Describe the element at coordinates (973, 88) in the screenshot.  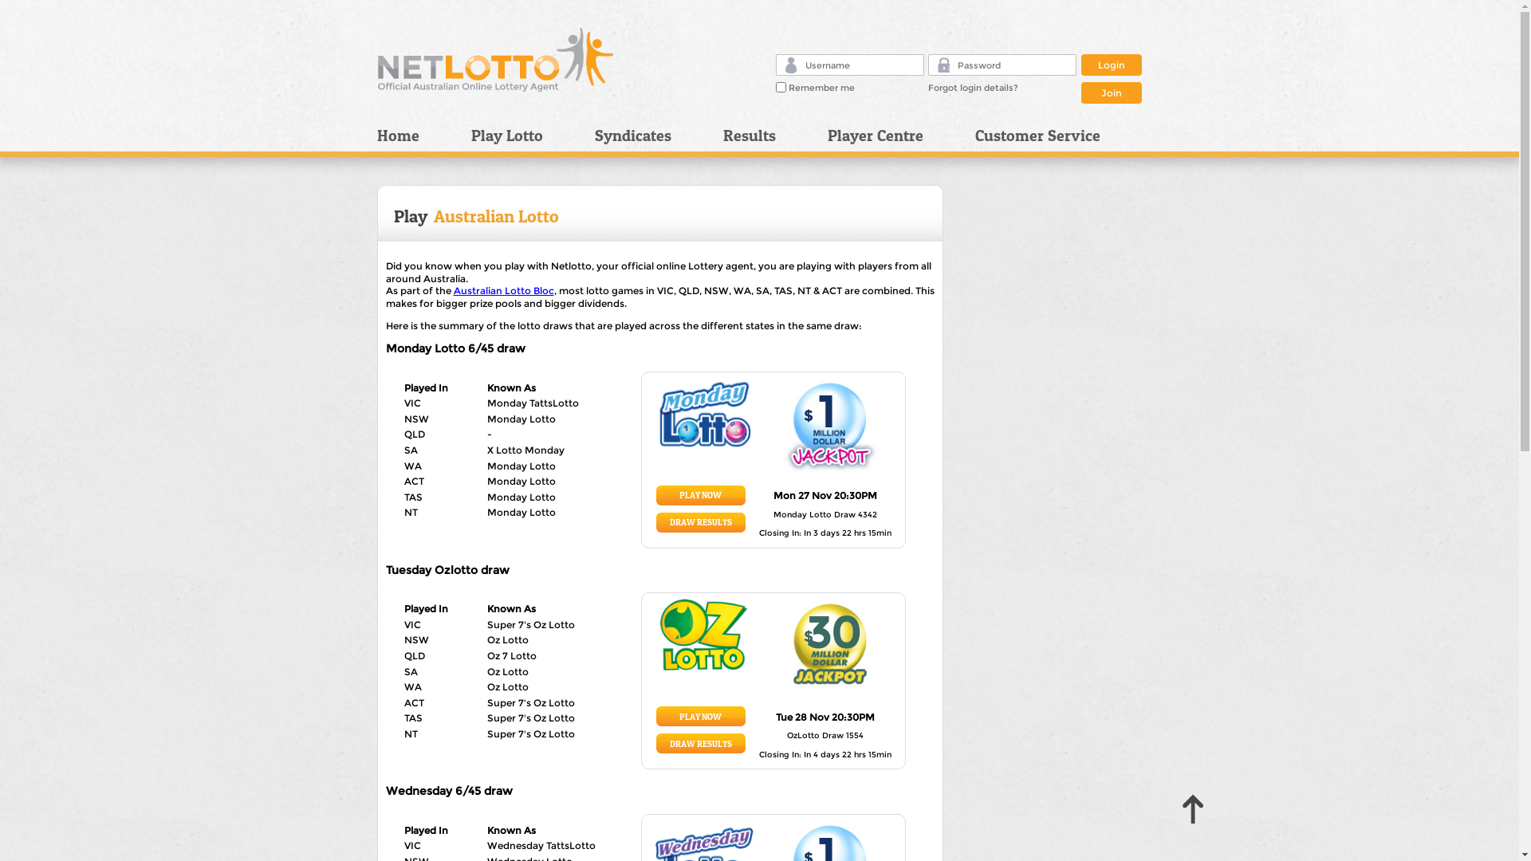
I see `Forgot login details?` at that location.